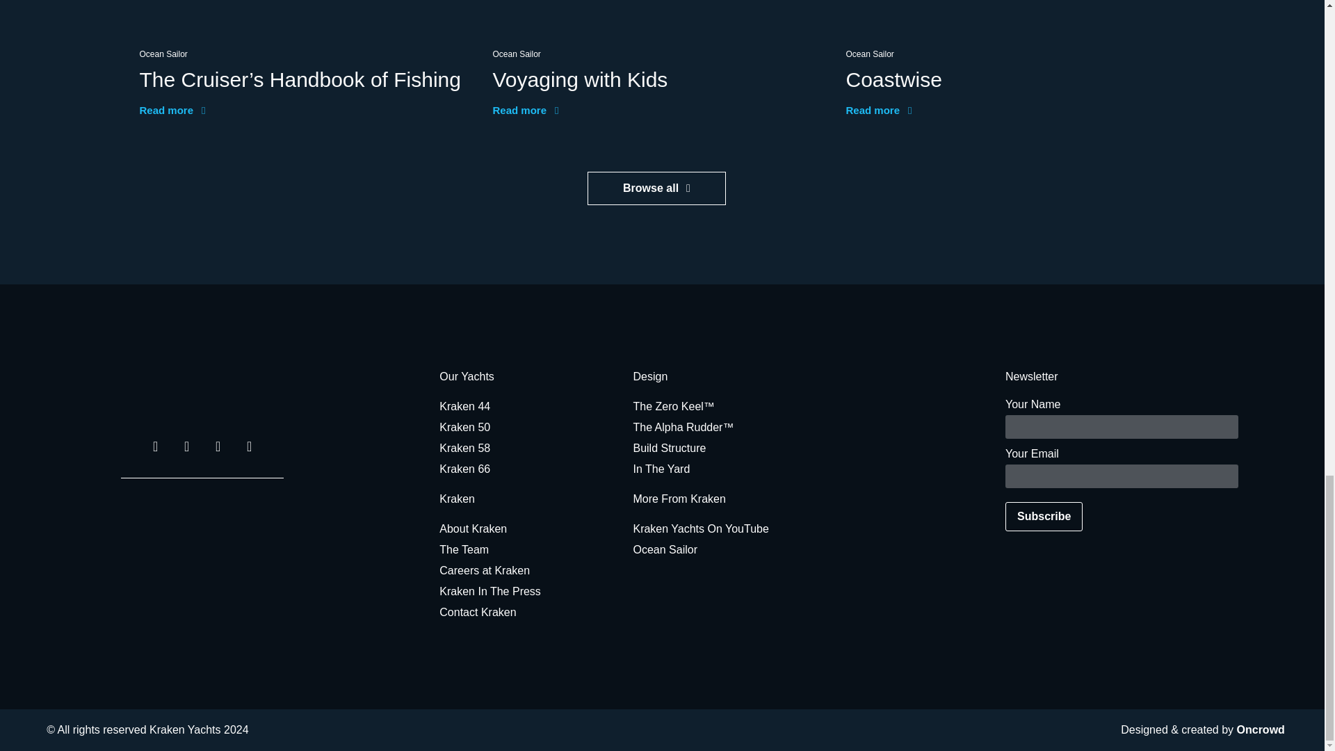 The width and height of the screenshot is (1335, 751). Describe the element at coordinates (893, 79) in the screenshot. I see `Coastwise` at that location.